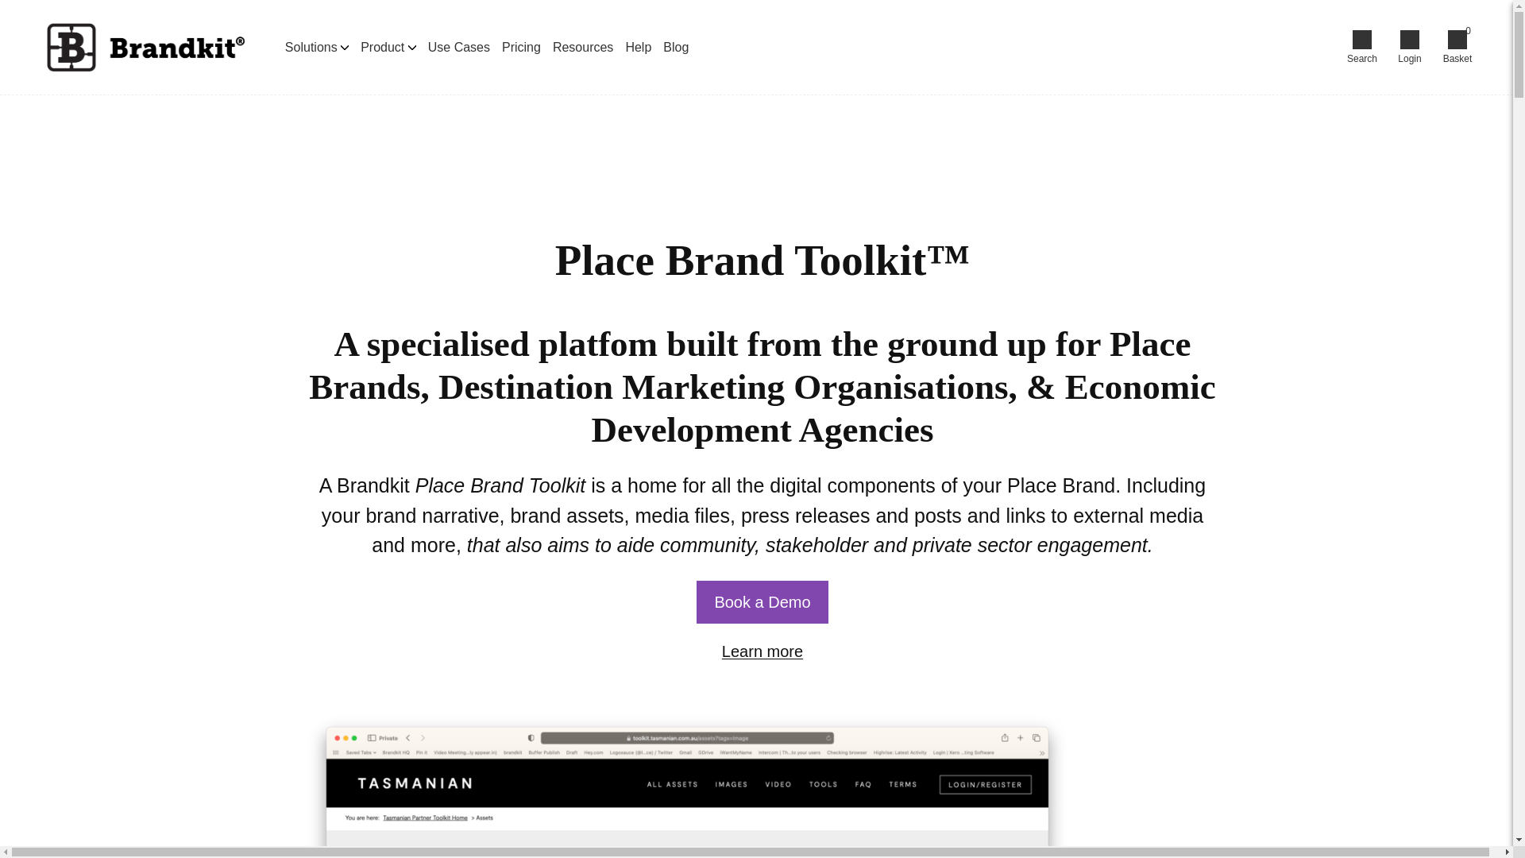 This screenshot has width=1525, height=858. Describe the element at coordinates (582, 48) in the screenshot. I see `Resources` at that location.